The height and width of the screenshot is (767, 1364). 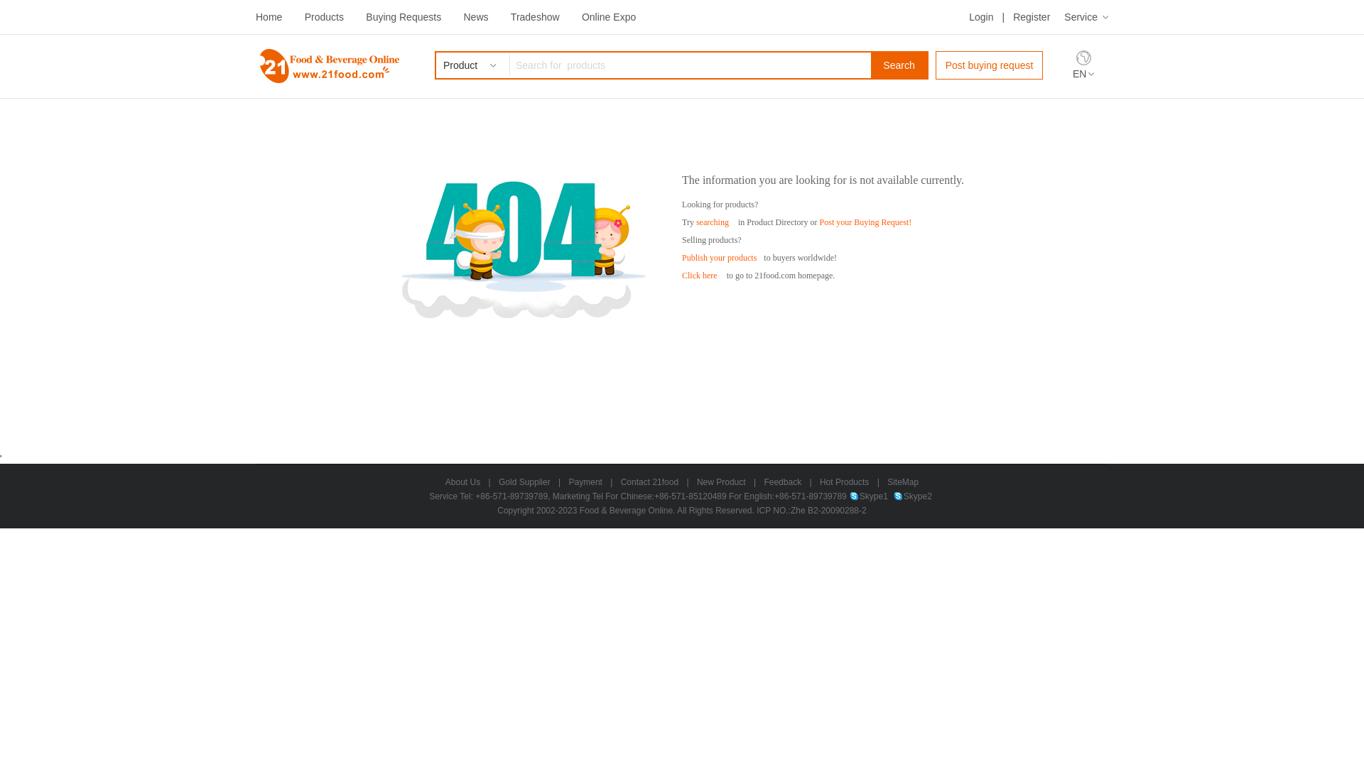 What do you see at coordinates (1083, 74) in the screenshot?
I see `EN` at bounding box center [1083, 74].